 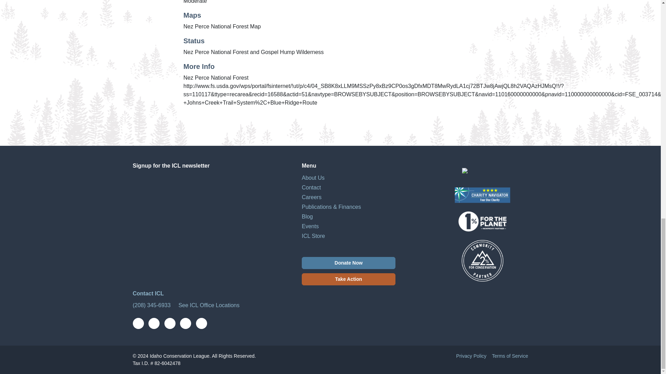 I want to click on About Us, so click(x=364, y=178).